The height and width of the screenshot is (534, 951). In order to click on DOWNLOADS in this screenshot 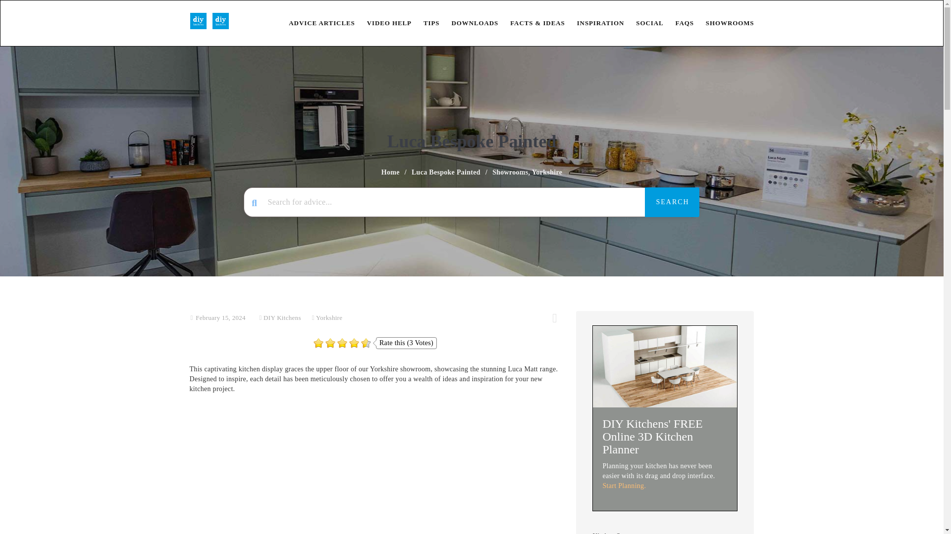, I will do `click(469, 23)`.